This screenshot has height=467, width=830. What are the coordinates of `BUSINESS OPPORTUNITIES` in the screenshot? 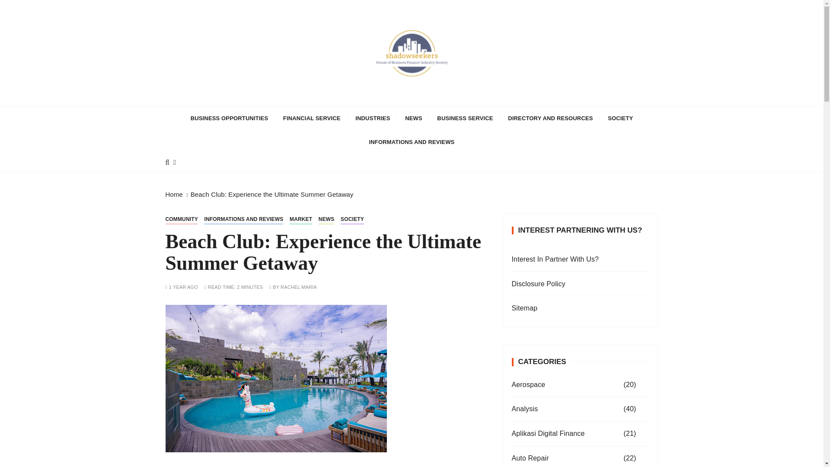 It's located at (229, 118).